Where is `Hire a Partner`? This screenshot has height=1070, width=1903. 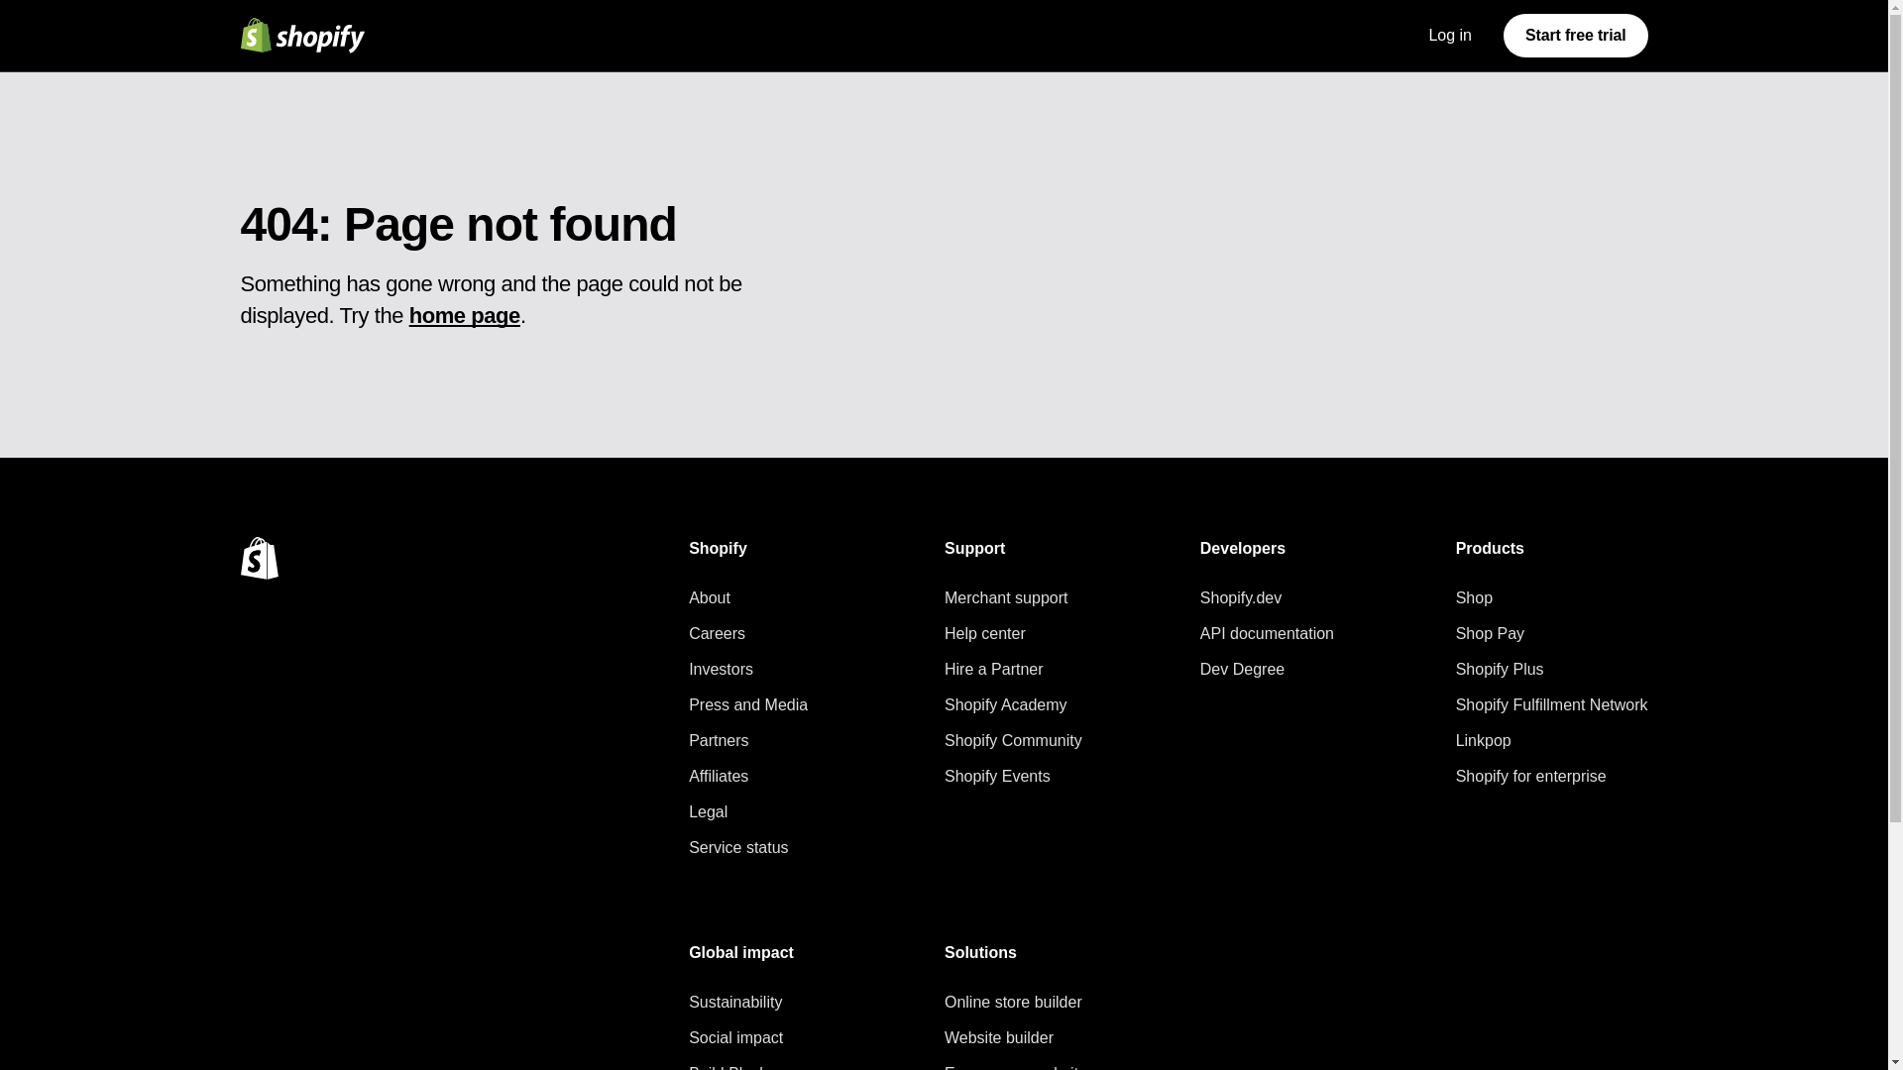 Hire a Partner is located at coordinates (1013, 670).